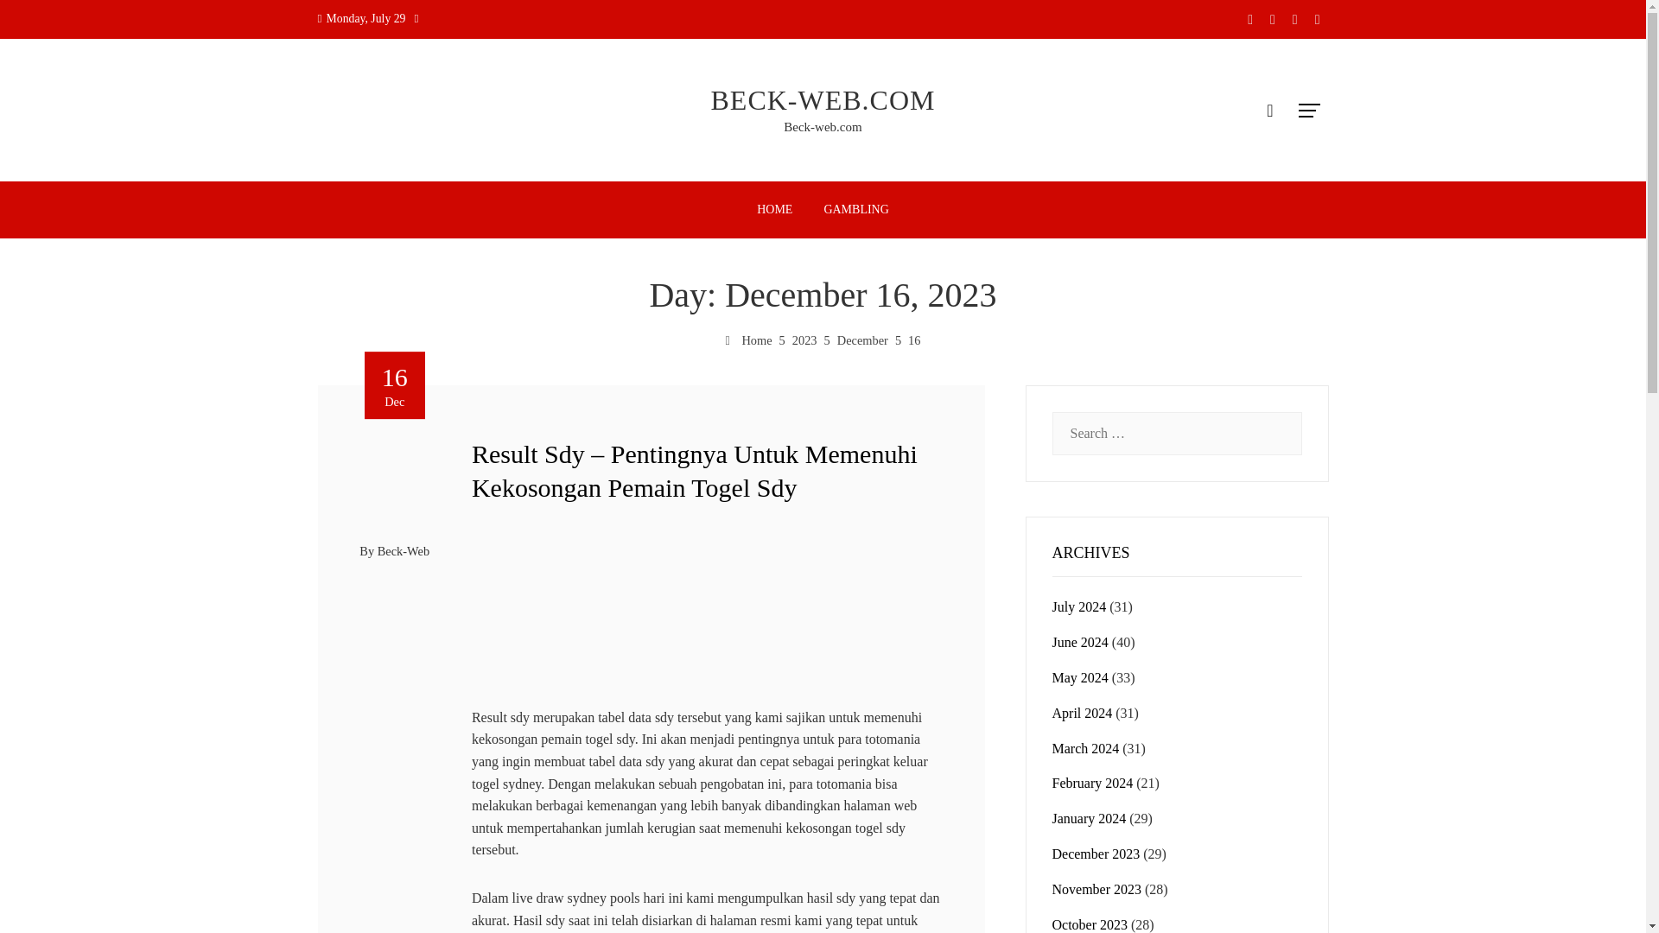  What do you see at coordinates (1080, 677) in the screenshot?
I see `May 2024` at bounding box center [1080, 677].